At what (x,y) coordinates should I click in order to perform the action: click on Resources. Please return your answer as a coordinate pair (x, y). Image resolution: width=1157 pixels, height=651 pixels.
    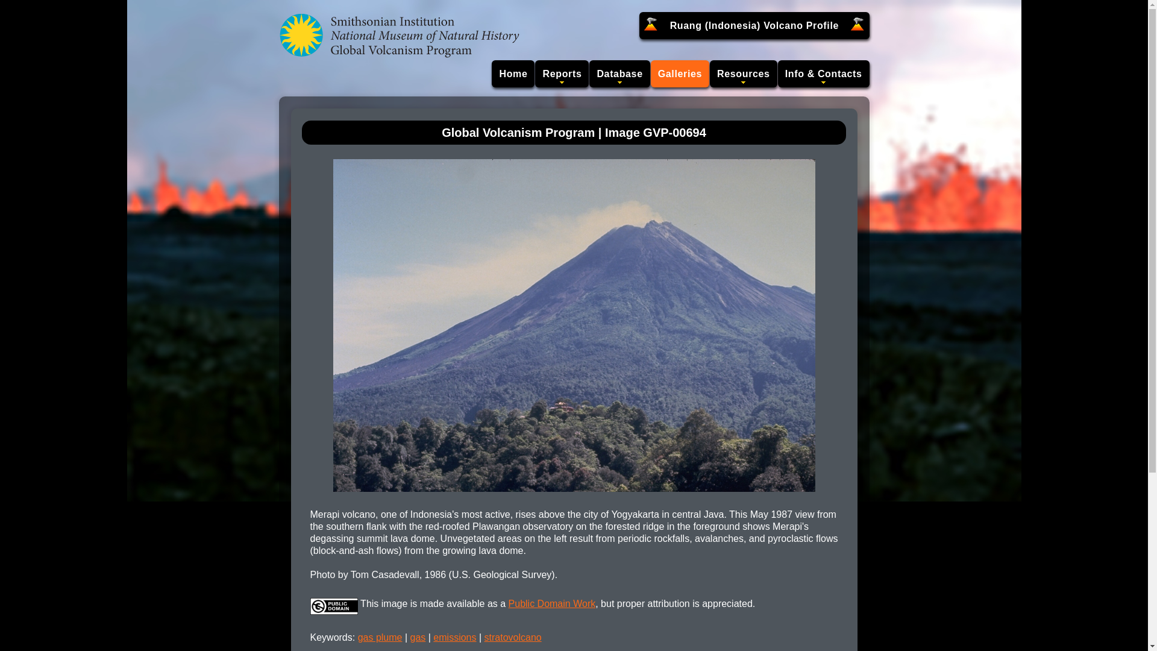
    Looking at the image, I should click on (744, 74).